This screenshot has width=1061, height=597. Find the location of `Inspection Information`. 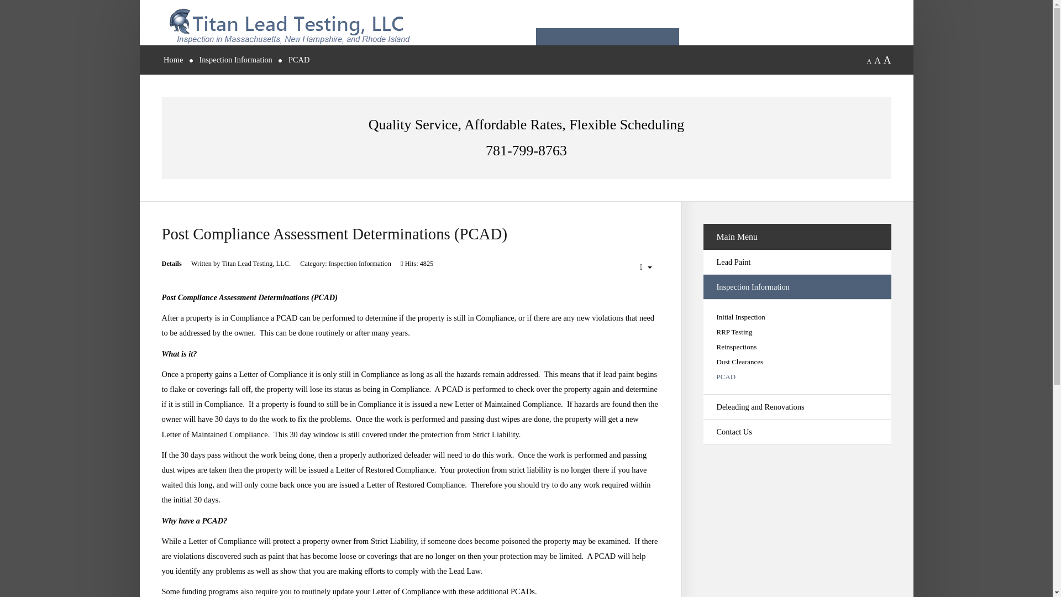

Inspection Information is located at coordinates (797, 287).